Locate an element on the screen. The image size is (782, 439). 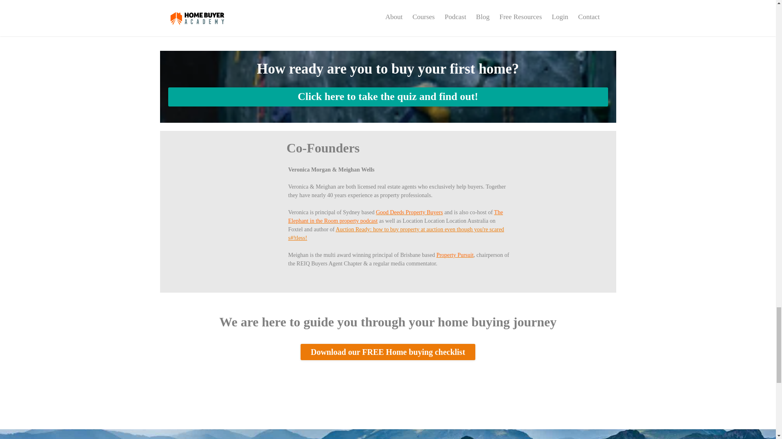
Click here to take the quiz and find out! is located at coordinates (388, 97).